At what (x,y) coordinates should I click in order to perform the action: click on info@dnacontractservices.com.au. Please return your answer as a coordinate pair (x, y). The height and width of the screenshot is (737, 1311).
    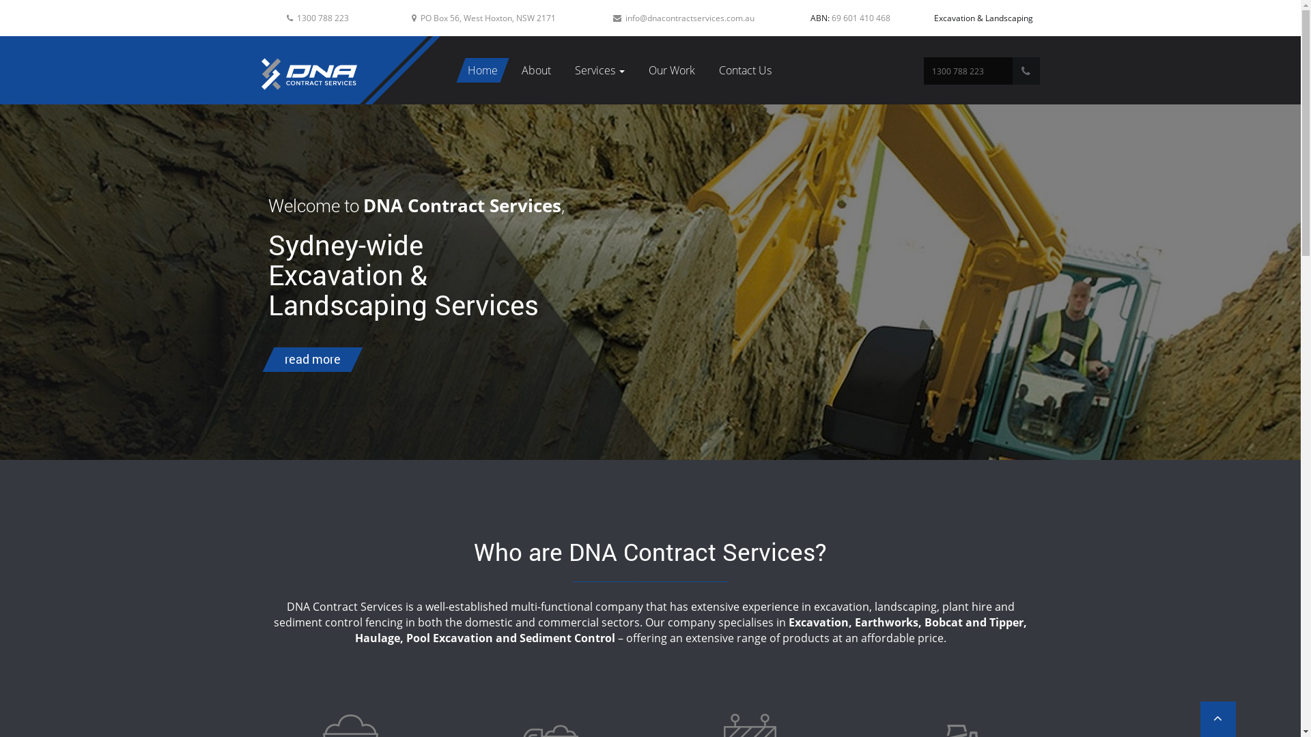
    Looking at the image, I should click on (690, 18).